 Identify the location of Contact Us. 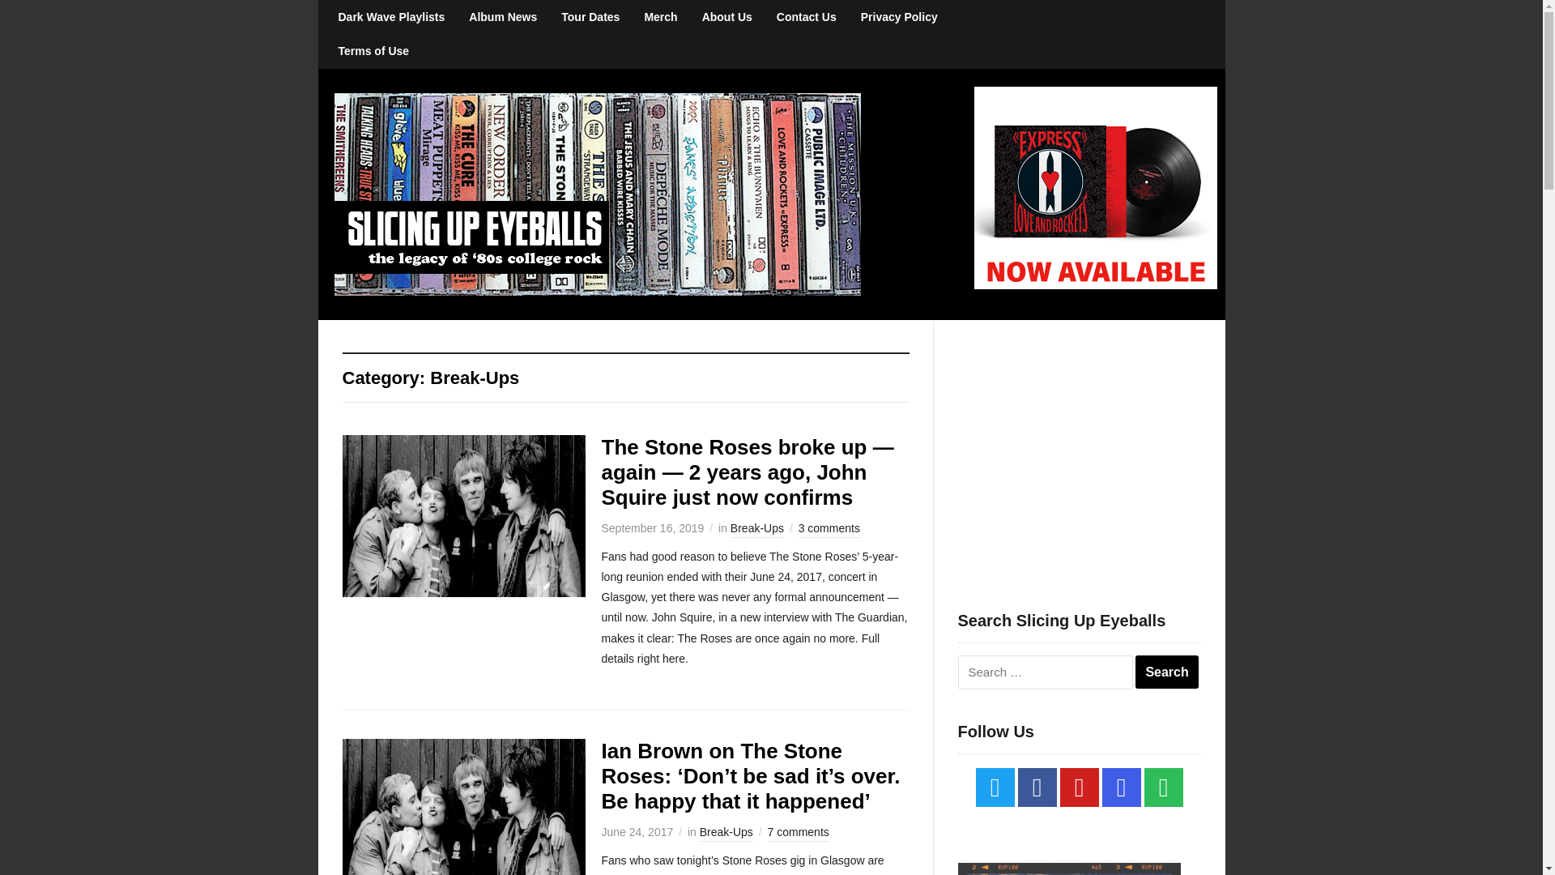
(807, 17).